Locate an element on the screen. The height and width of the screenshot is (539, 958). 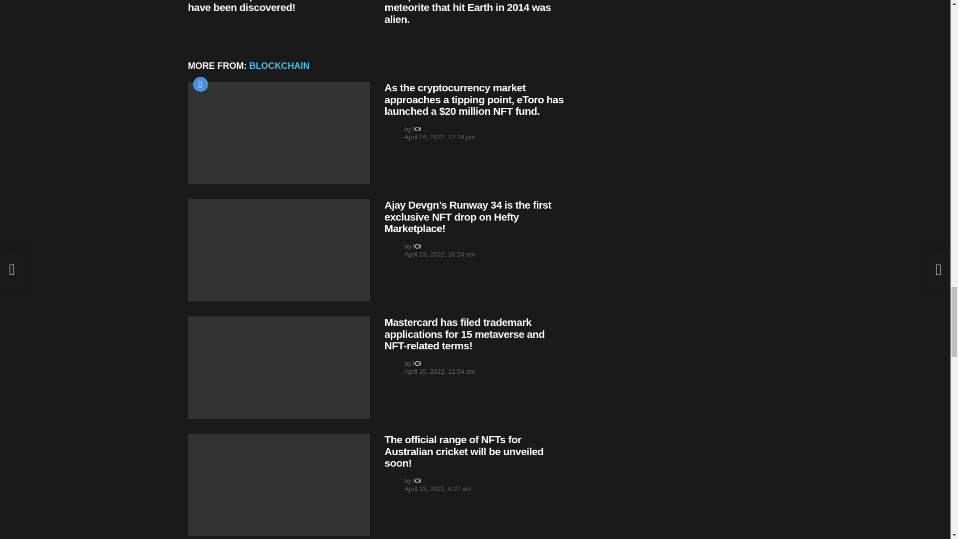
Popular is located at coordinates (200, 84).